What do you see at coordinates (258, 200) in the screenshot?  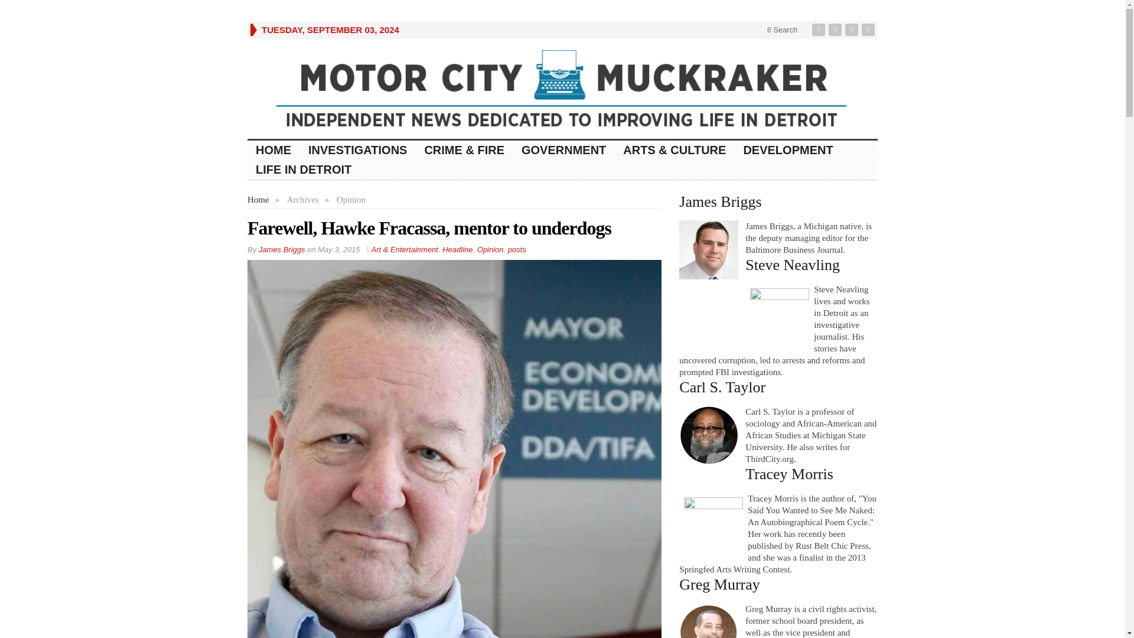 I see `Home` at bounding box center [258, 200].